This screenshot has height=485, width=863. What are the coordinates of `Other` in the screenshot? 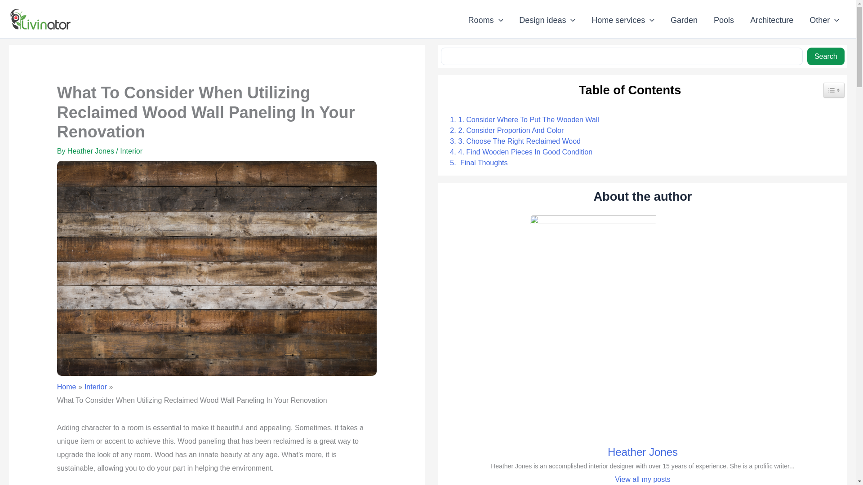 It's located at (824, 20).